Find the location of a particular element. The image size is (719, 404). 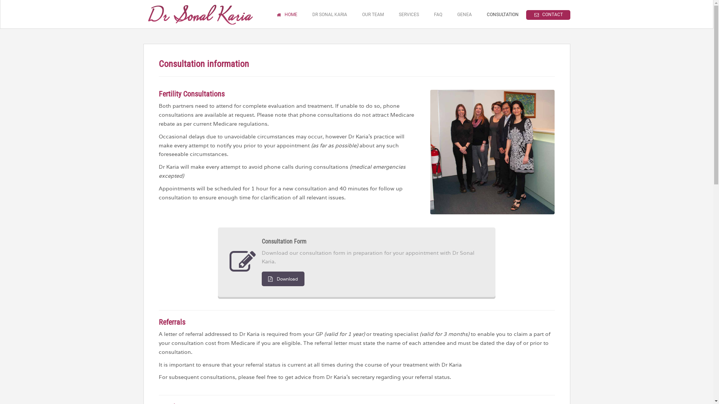

HOME is located at coordinates (287, 15).